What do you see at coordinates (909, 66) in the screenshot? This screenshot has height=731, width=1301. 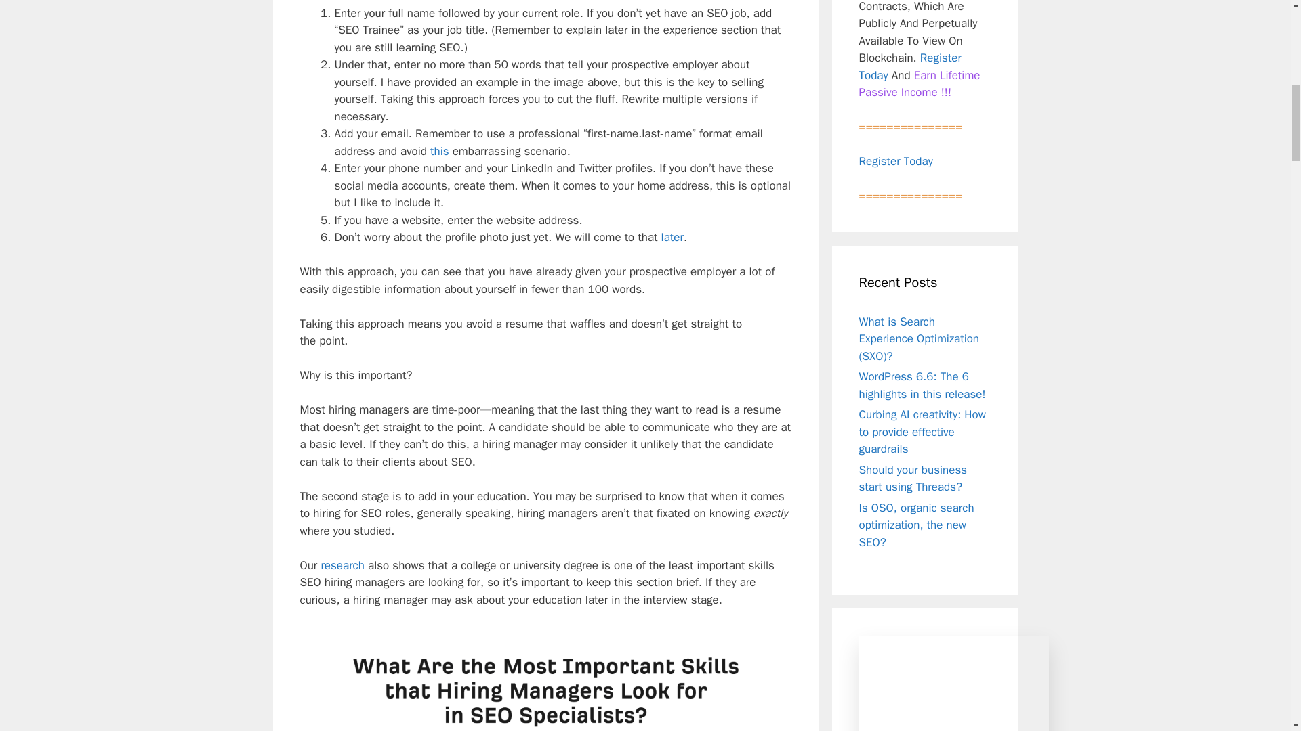 I see `Register Today` at bounding box center [909, 66].